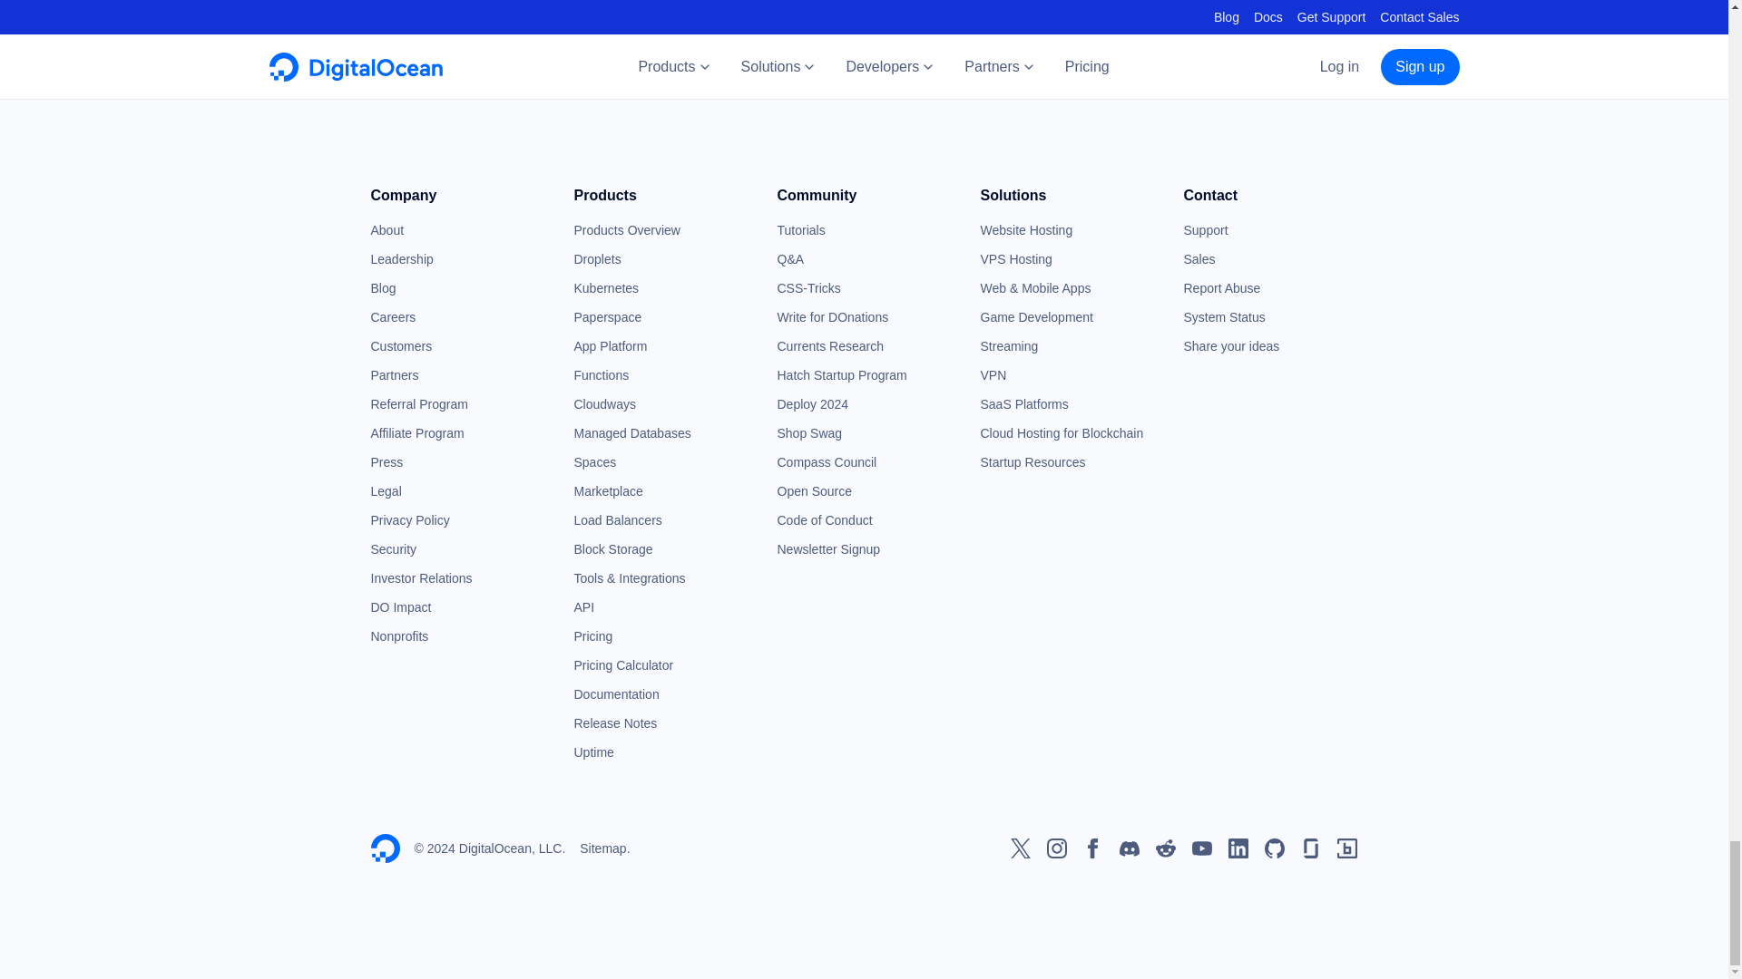 The image size is (1742, 979). What do you see at coordinates (1346, 848) in the screenshot?
I see `BuiltInNYC` at bounding box center [1346, 848].